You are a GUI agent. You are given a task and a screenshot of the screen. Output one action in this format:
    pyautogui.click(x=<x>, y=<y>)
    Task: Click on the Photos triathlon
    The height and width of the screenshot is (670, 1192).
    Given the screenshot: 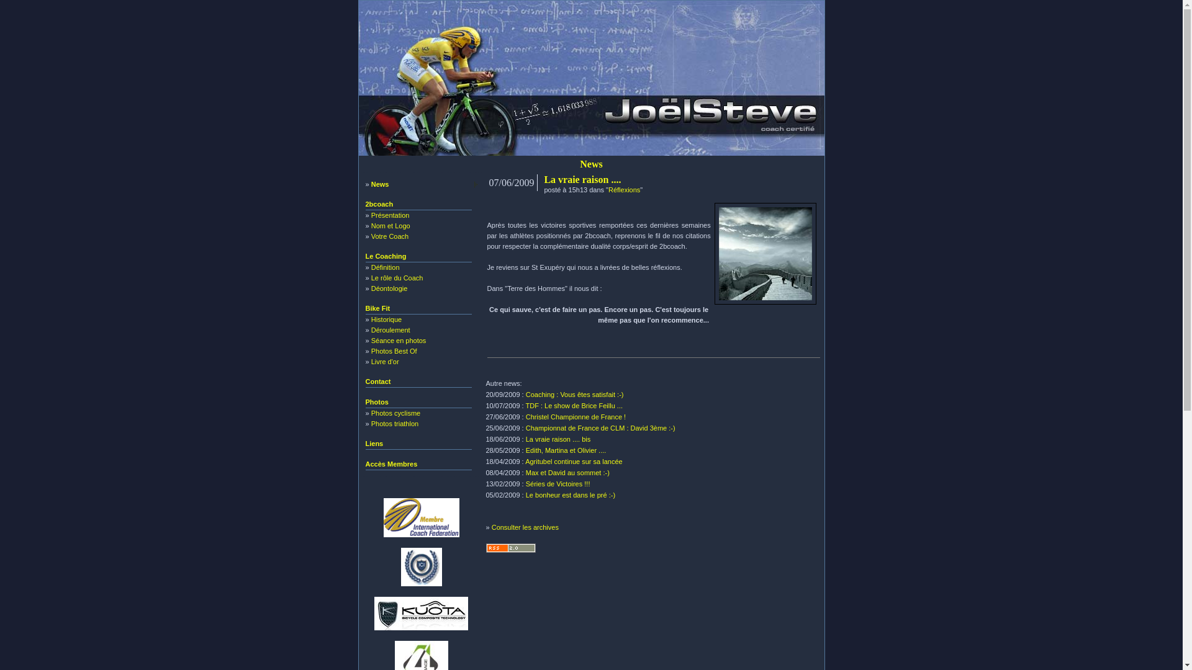 What is the action you would take?
    pyautogui.click(x=395, y=424)
    